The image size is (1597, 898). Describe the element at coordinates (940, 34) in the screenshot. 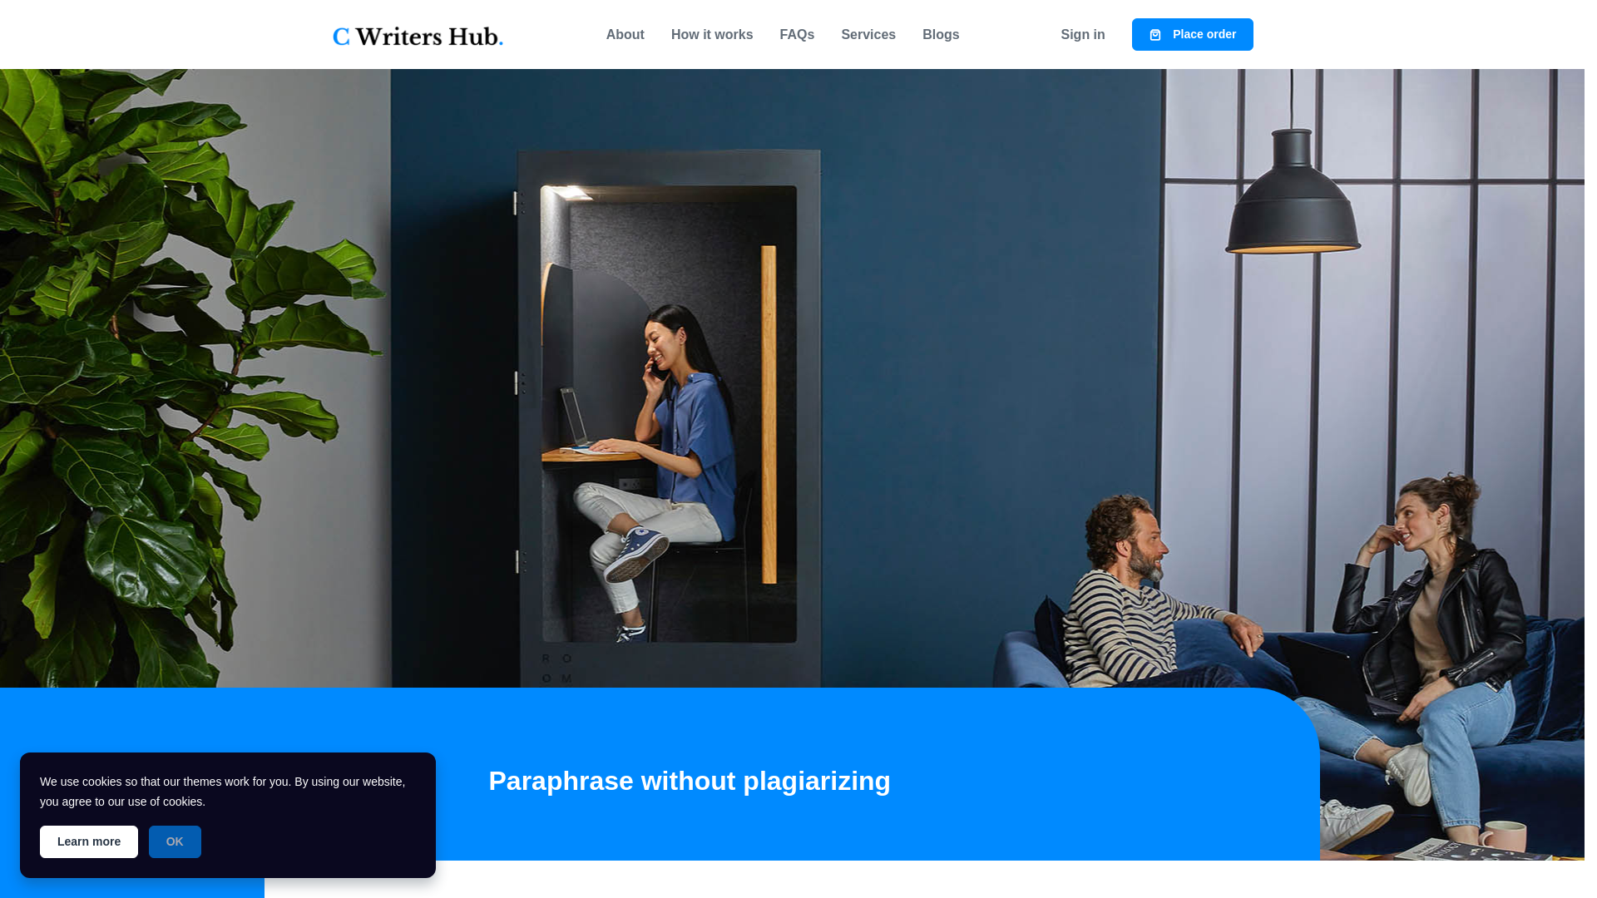

I see `Blogs` at that location.